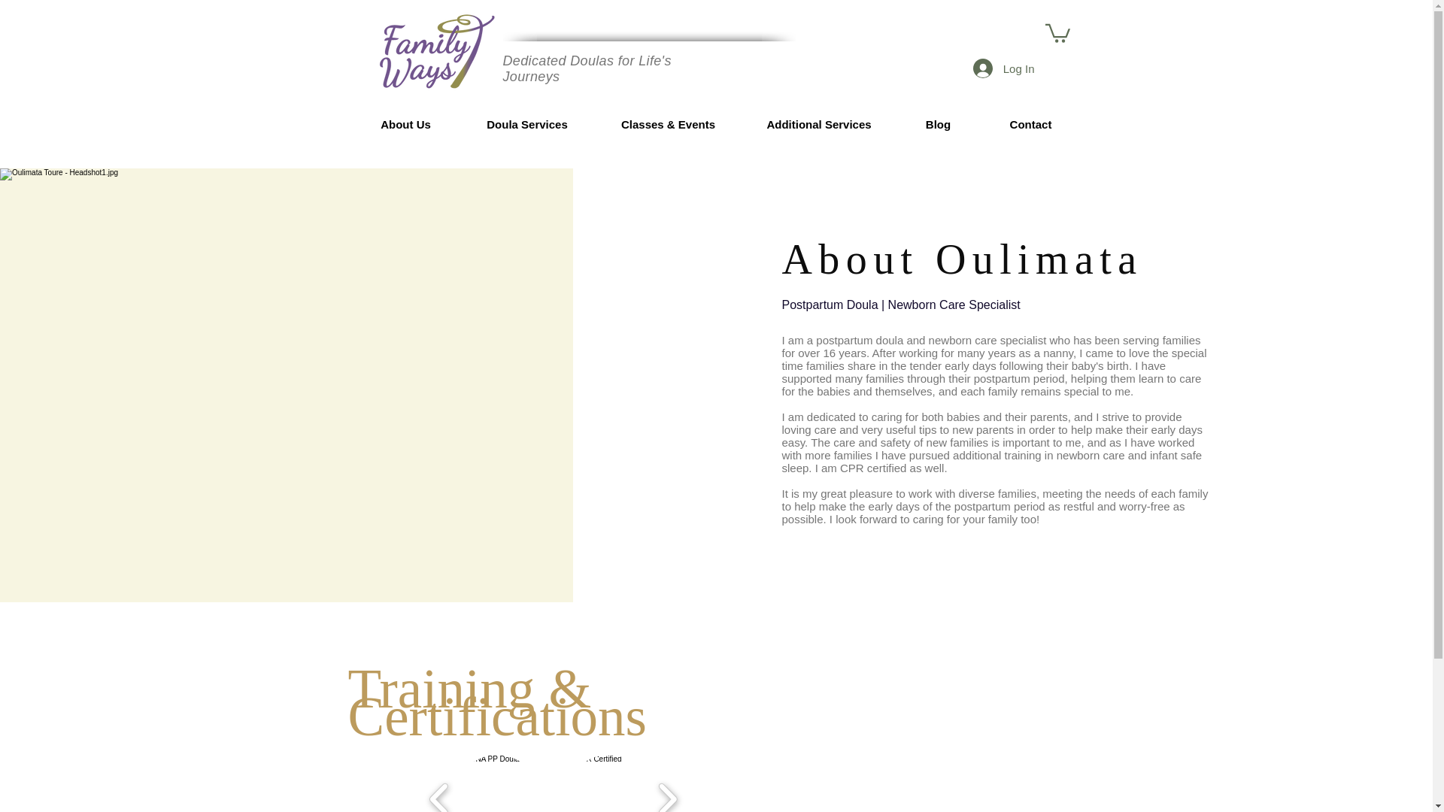 The width and height of the screenshot is (1444, 812). Describe the element at coordinates (1004, 68) in the screenshot. I see `Log In` at that location.